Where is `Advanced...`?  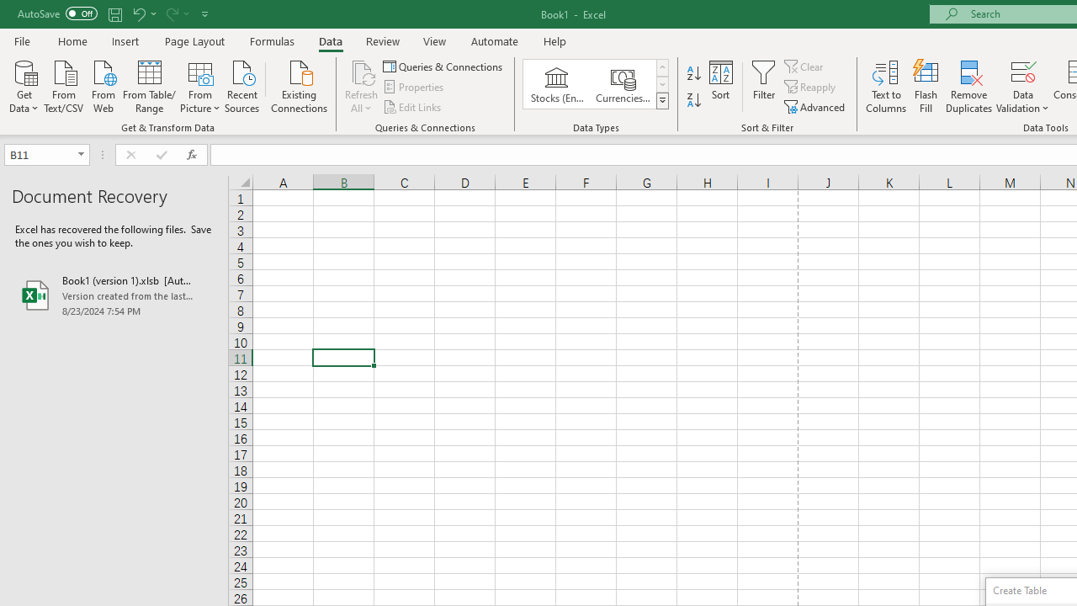 Advanced... is located at coordinates (816, 106).